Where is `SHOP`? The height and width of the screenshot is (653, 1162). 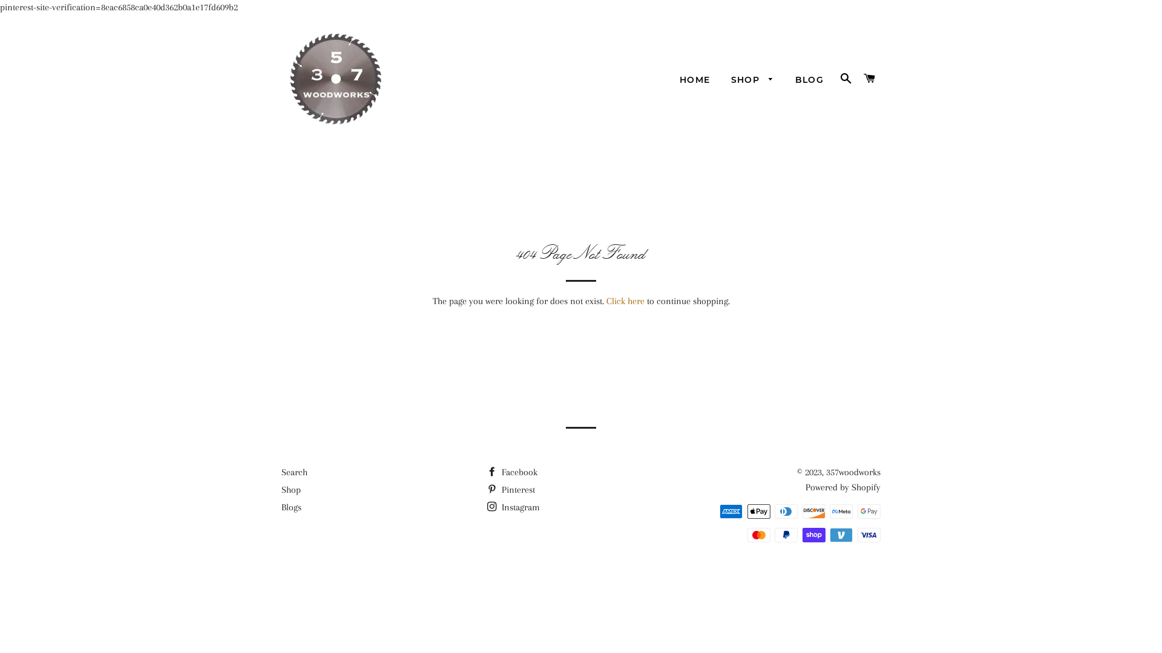
SHOP is located at coordinates (753, 80).